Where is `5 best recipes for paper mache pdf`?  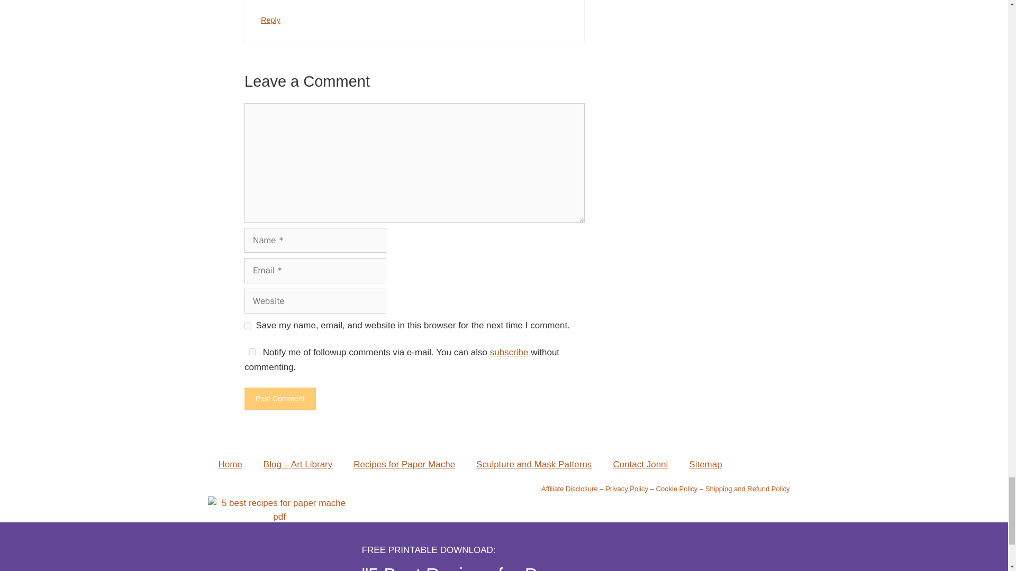 5 best recipes for paper mache pdf is located at coordinates (278, 510).